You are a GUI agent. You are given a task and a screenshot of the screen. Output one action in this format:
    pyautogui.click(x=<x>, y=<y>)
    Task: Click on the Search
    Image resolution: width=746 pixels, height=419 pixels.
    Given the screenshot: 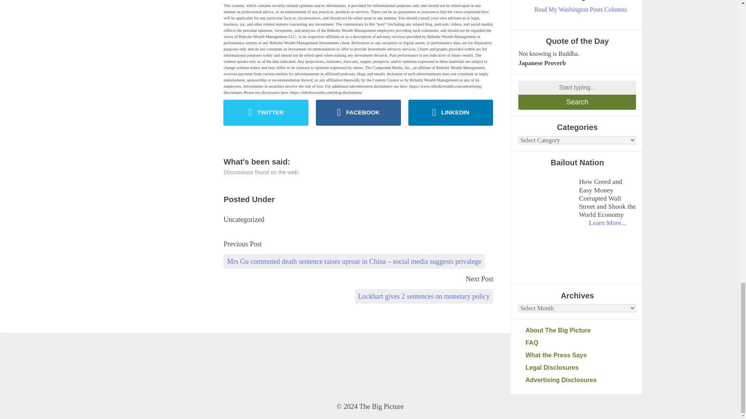 What is the action you would take?
    pyautogui.click(x=577, y=102)
    